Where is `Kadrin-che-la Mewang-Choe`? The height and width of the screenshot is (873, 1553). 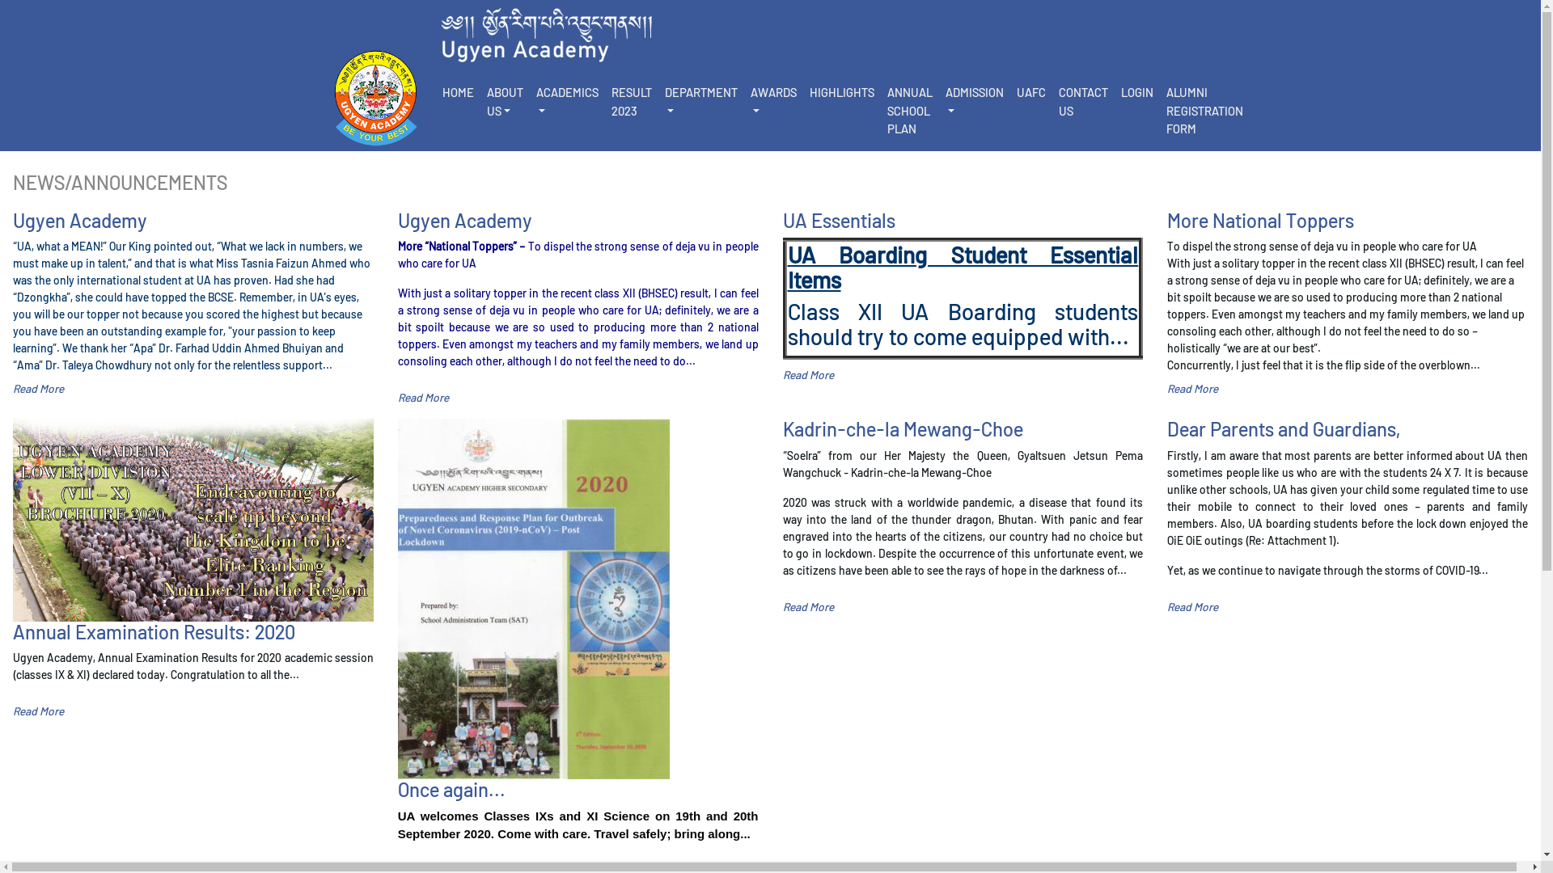
Kadrin-che-la Mewang-Choe is located at coordinates (963, 429).